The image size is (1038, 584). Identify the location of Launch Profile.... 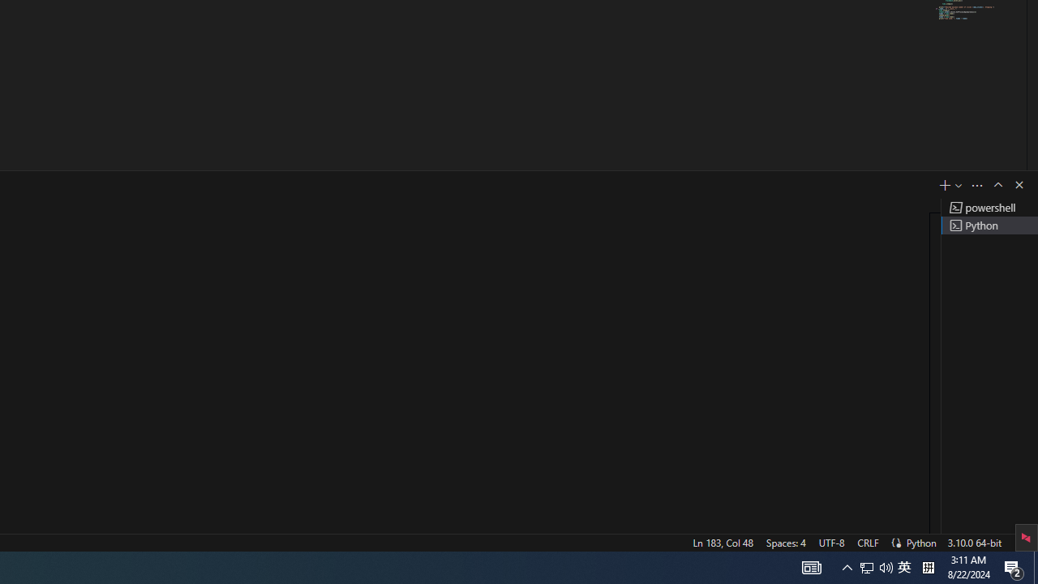
(959, 185).